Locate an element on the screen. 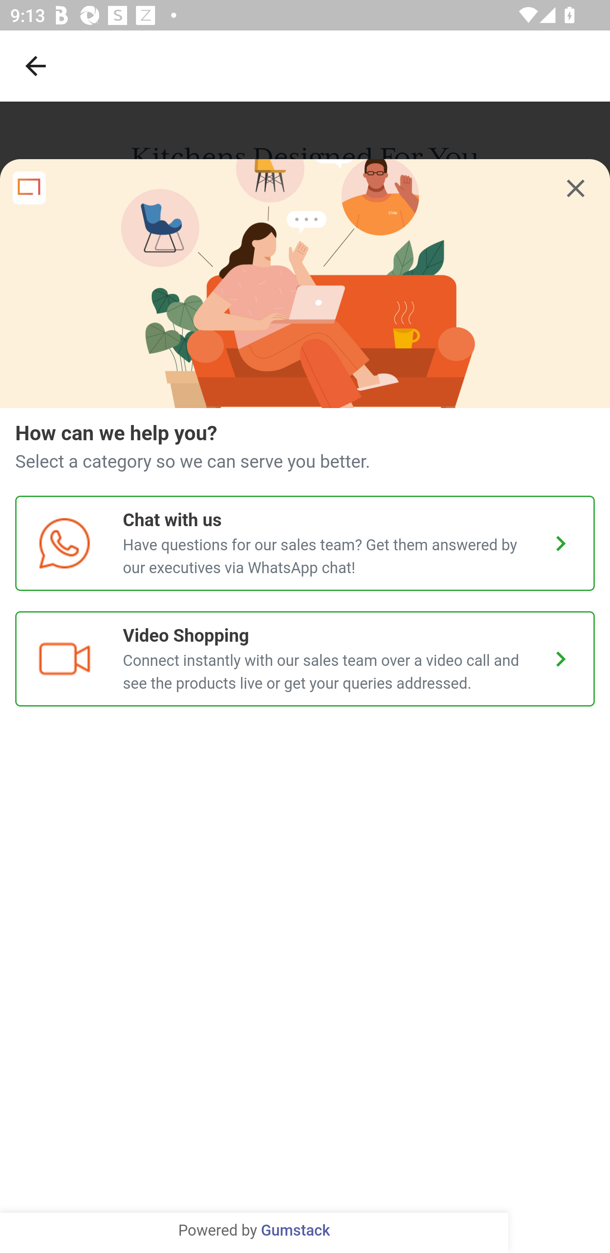  clear is located at coordinates (576, 188).